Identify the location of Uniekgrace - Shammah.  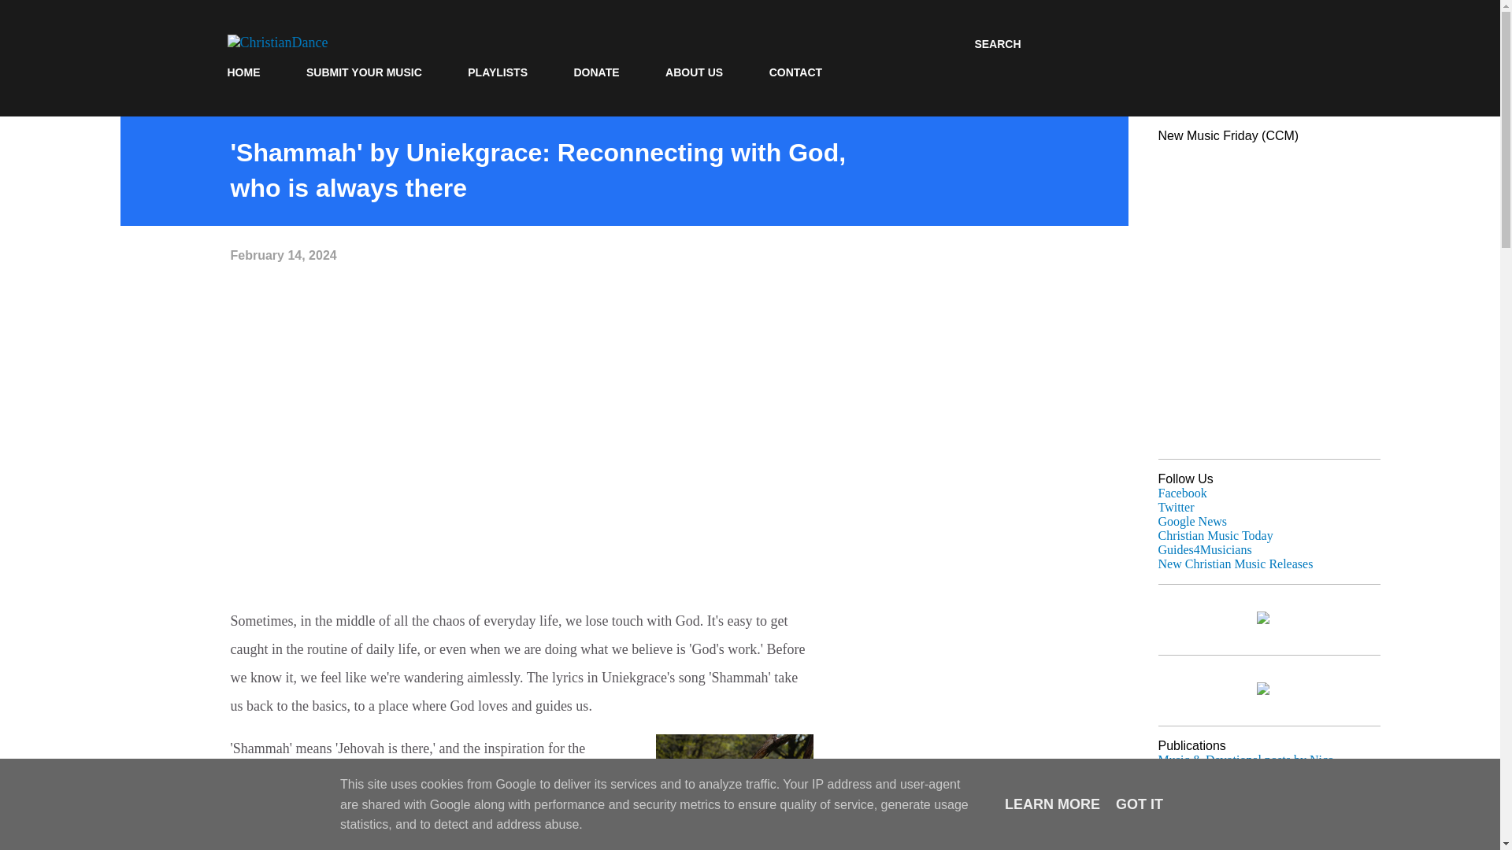
(734, 792).